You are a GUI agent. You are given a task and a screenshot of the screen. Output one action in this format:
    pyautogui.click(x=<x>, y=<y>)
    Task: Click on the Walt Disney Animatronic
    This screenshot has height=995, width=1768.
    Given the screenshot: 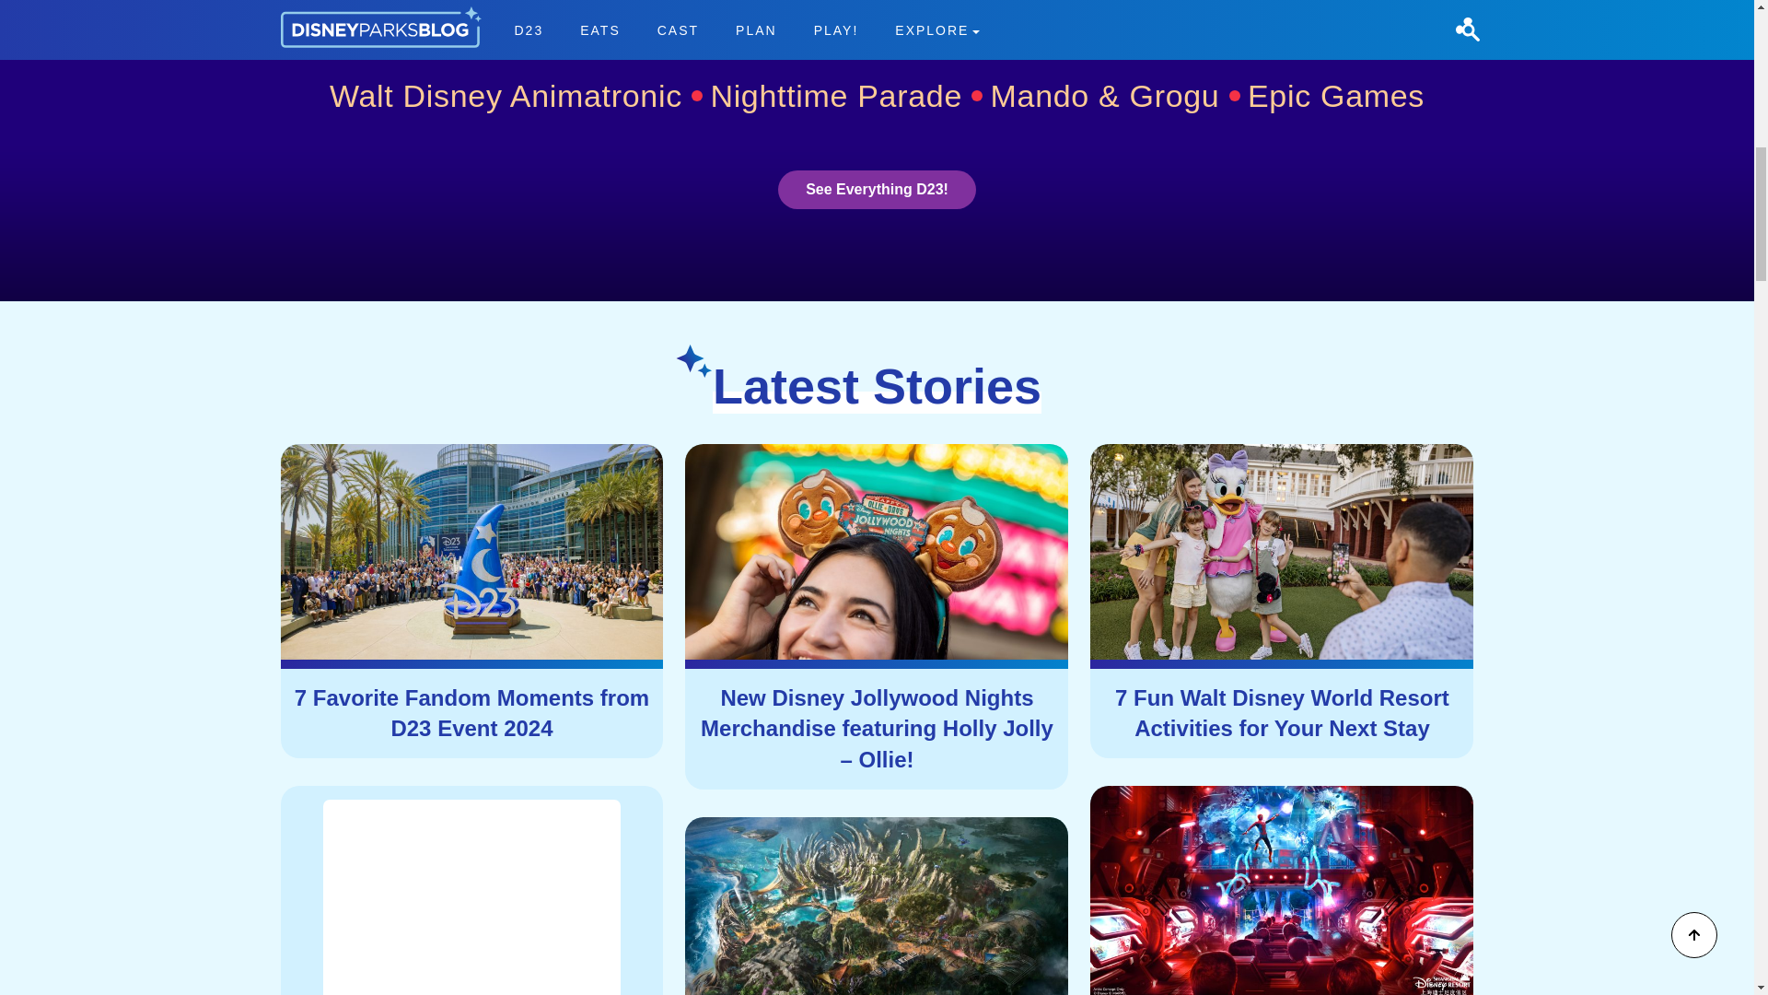 What is the action you would take?
    pyautogui.click(x=516, y=96)
    